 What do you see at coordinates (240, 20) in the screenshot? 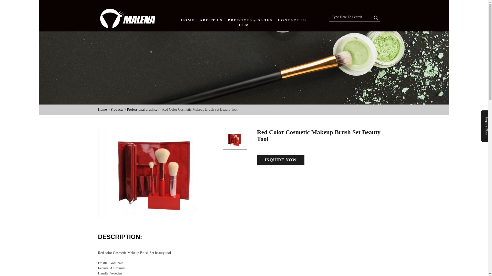
I see `PRODUCTS` at bounding box center [240, 20].